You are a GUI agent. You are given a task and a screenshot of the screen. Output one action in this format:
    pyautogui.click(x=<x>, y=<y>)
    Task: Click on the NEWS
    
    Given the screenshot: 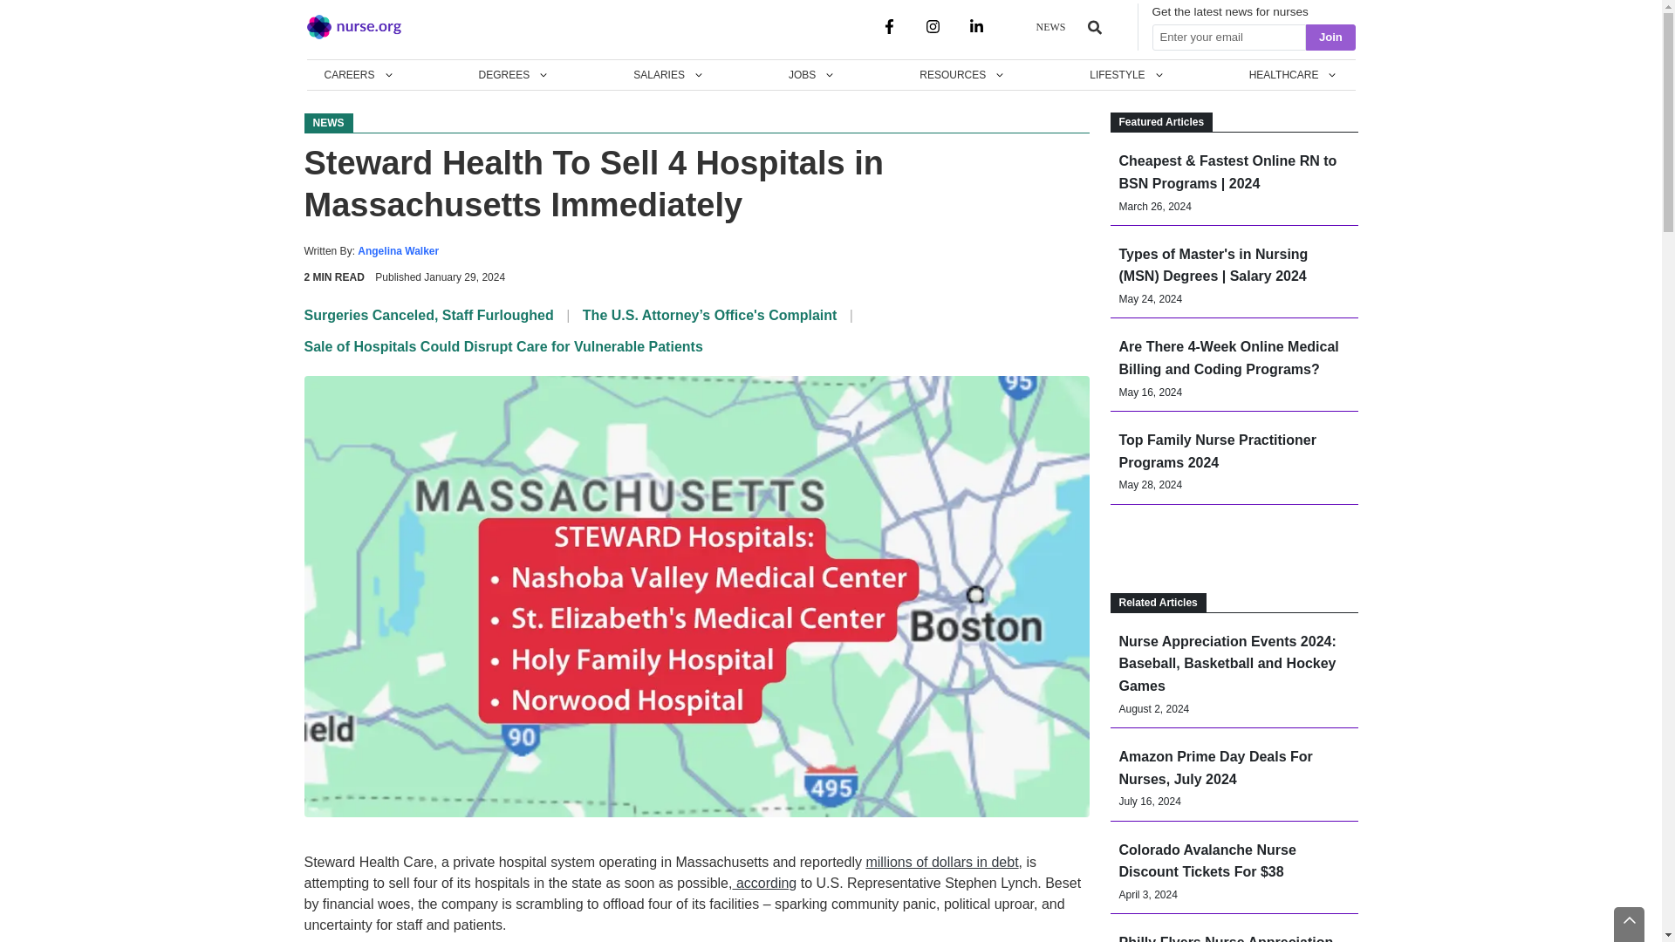 What is the action you would take?
    pyautogui.click(x=1050, y=26)
    